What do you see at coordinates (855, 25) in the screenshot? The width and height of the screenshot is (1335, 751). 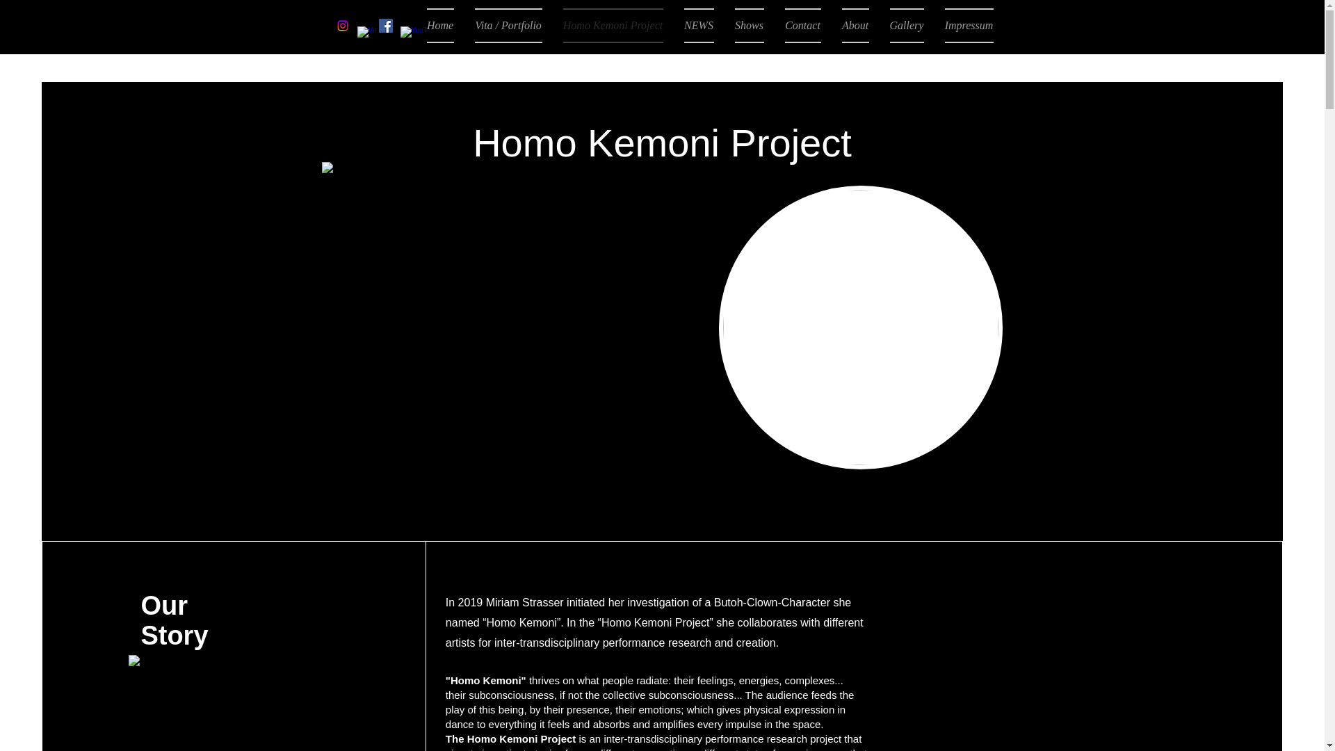 I see `About` at bounding box center [855, 25].